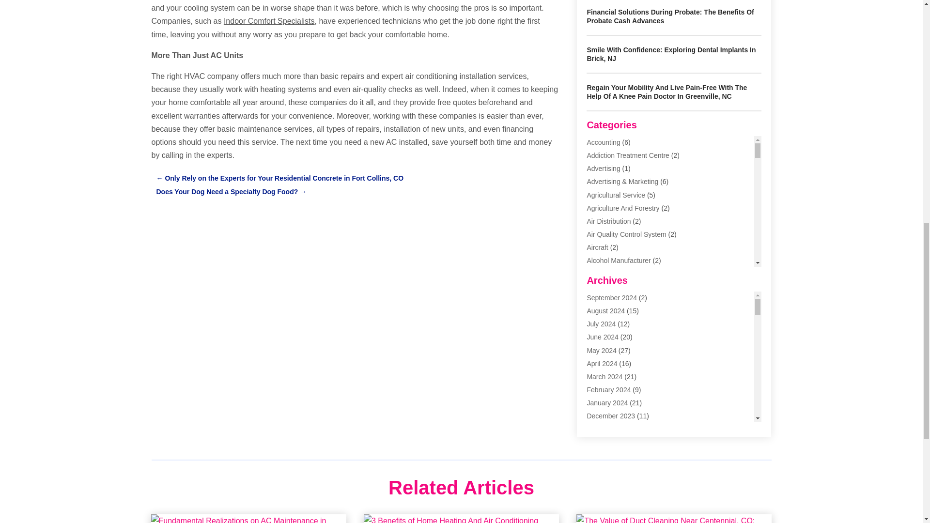 The width and height of the screenshot is (930, 523). I want to click on Alcohol Manufacturer, so click(618, 261).